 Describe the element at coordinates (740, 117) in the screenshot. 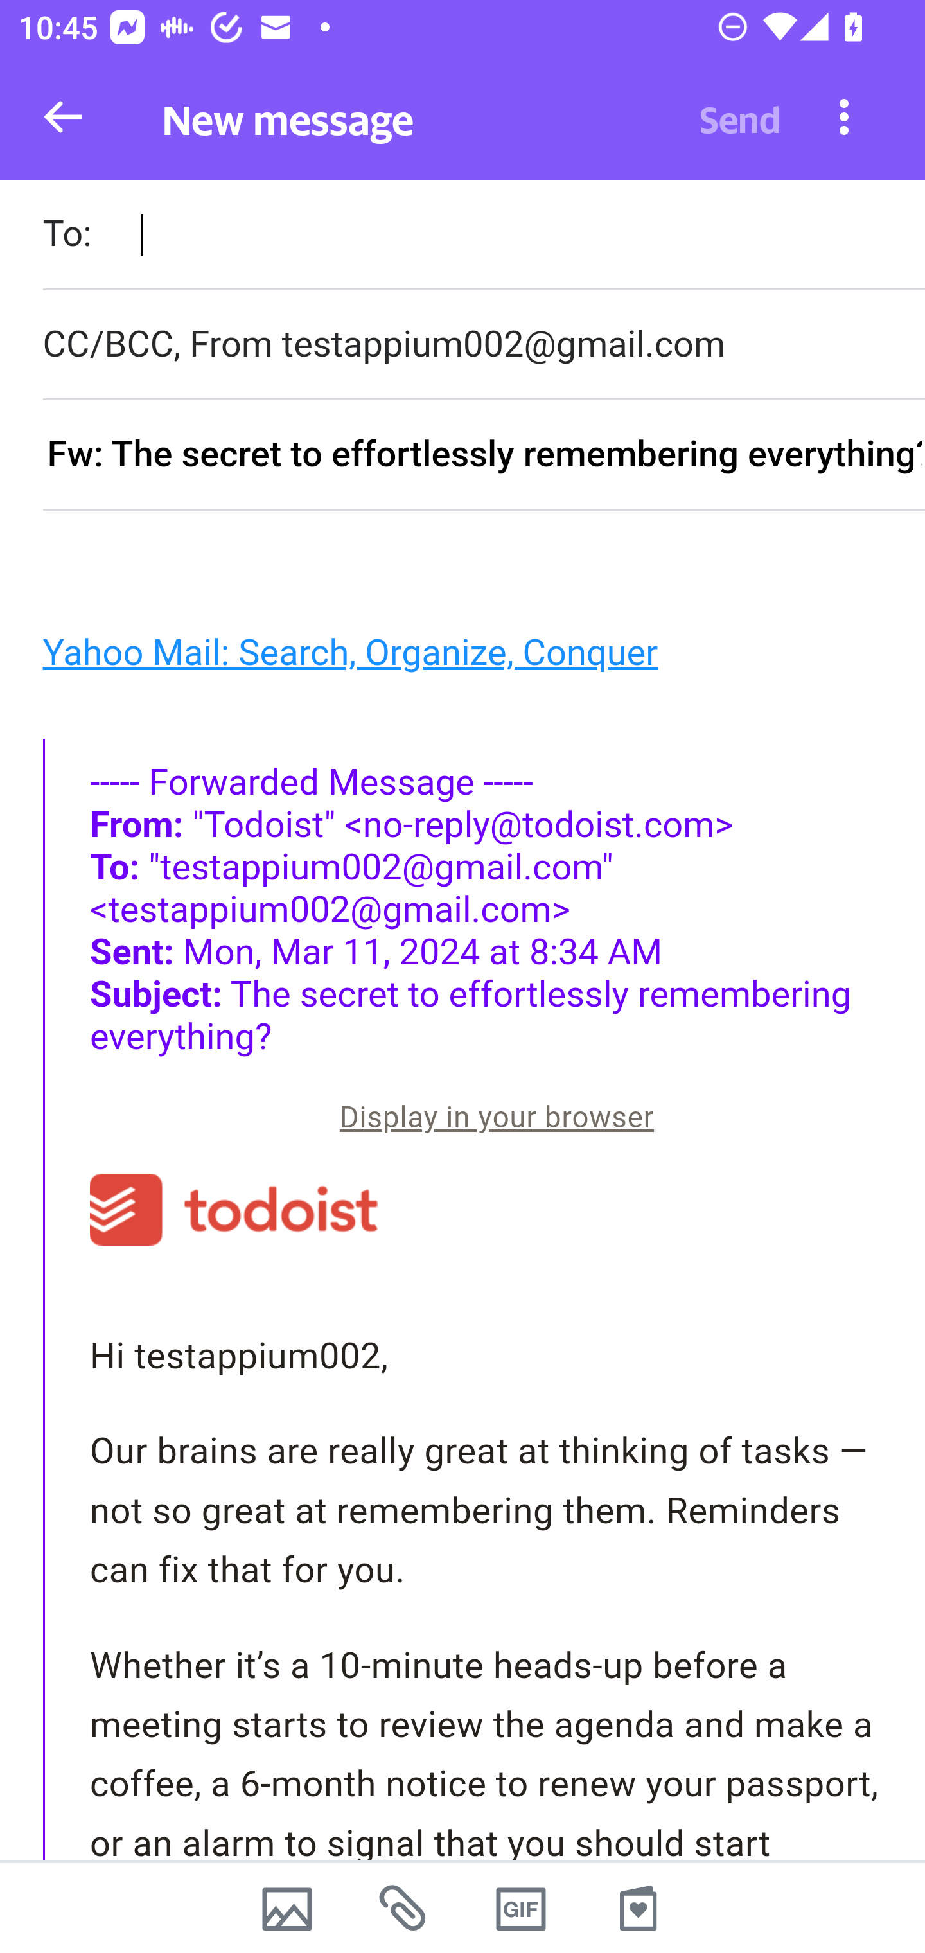

I see `Send` at that location.